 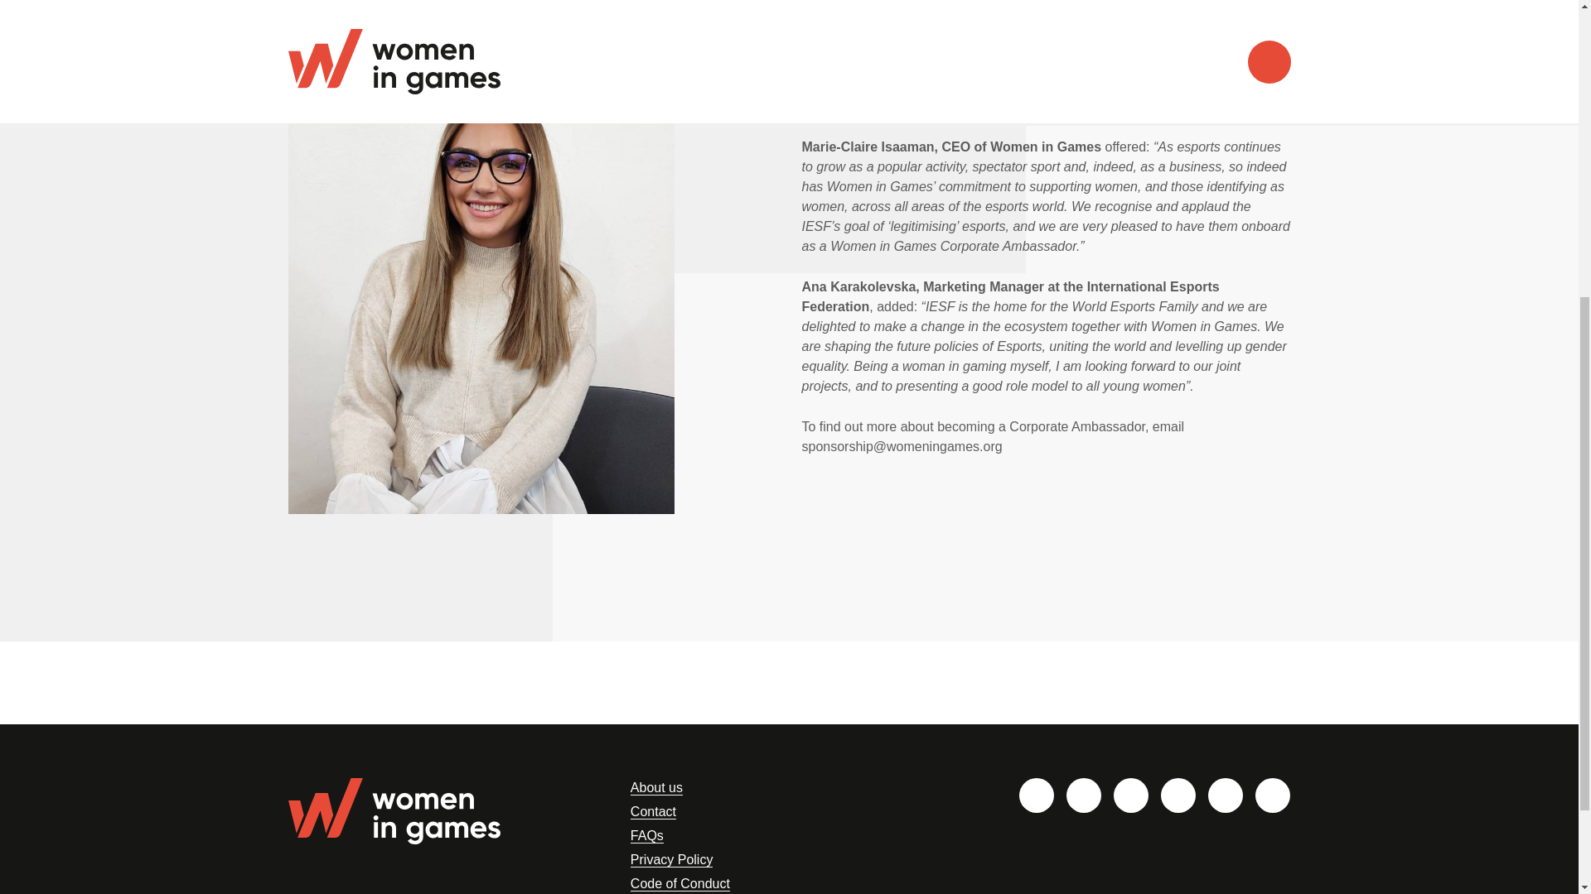 I want to click on International Esports Federation, so click(x=1177, y=25).